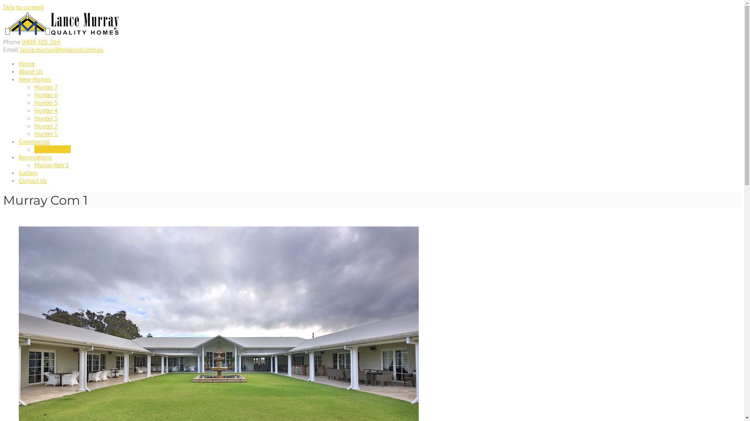 This screenshot has width=750, height=421. Describe the element at coordinates (46, 126) in the screenshot. I see `Hunter 2` at that location.